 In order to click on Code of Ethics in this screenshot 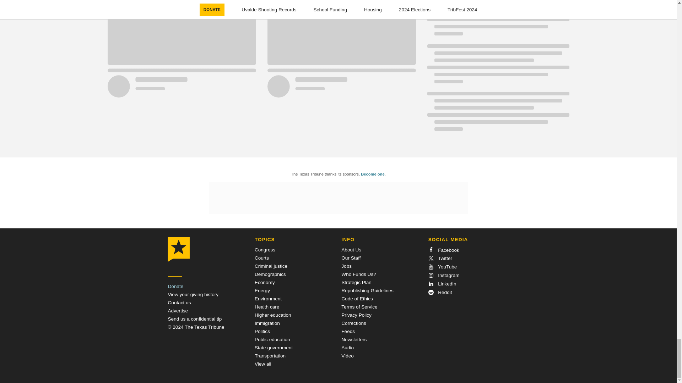, I will do `click(357, 299)`.